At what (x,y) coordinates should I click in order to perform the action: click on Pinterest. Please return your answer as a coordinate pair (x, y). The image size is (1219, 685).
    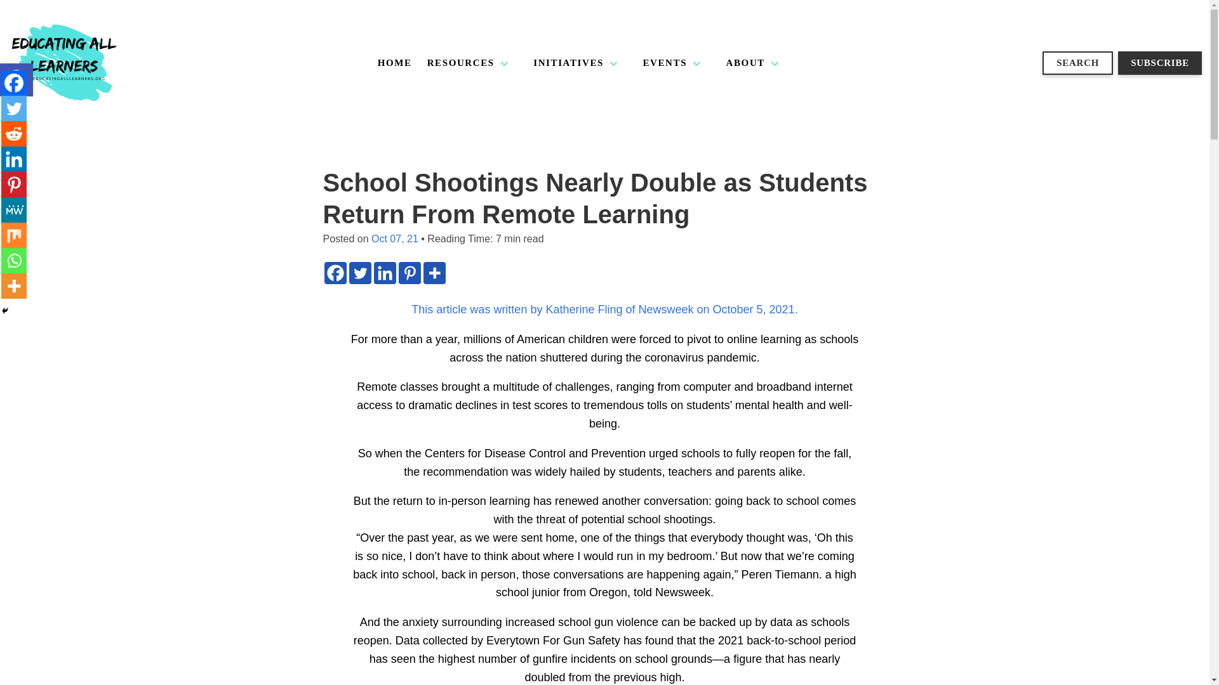
    Looking at the image, I should click on (409, 273).